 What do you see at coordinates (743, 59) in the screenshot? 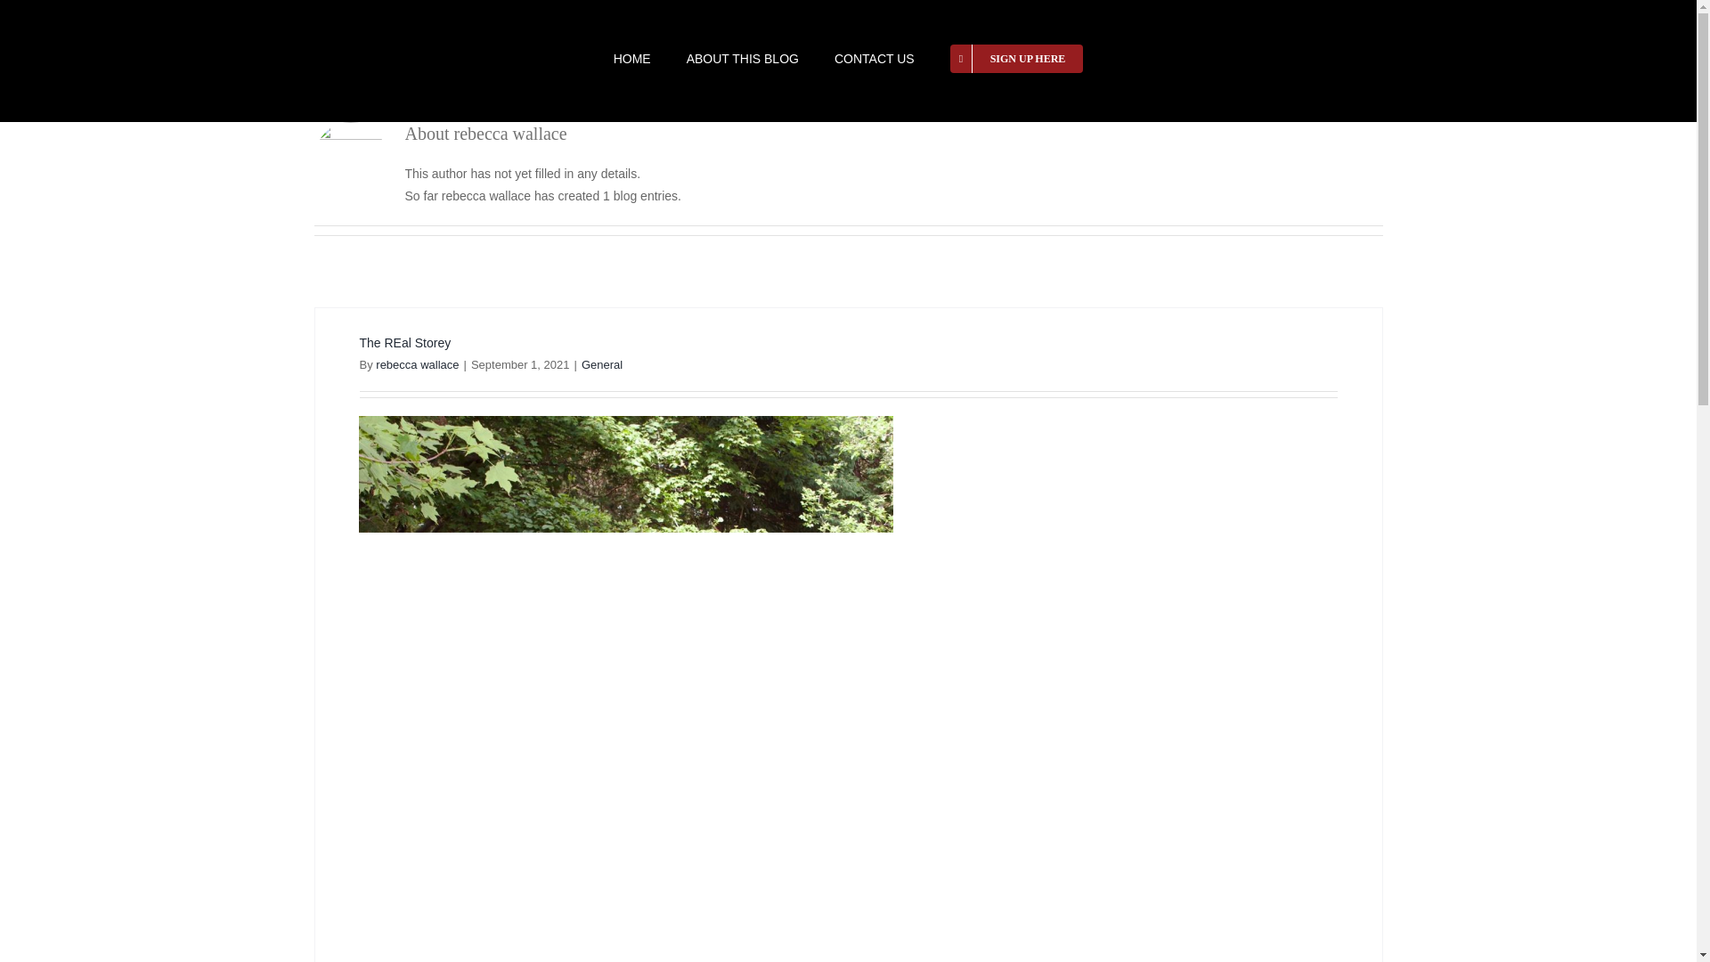
I see `ABOUT THIS BLOG` at bounding box center [743, 59].